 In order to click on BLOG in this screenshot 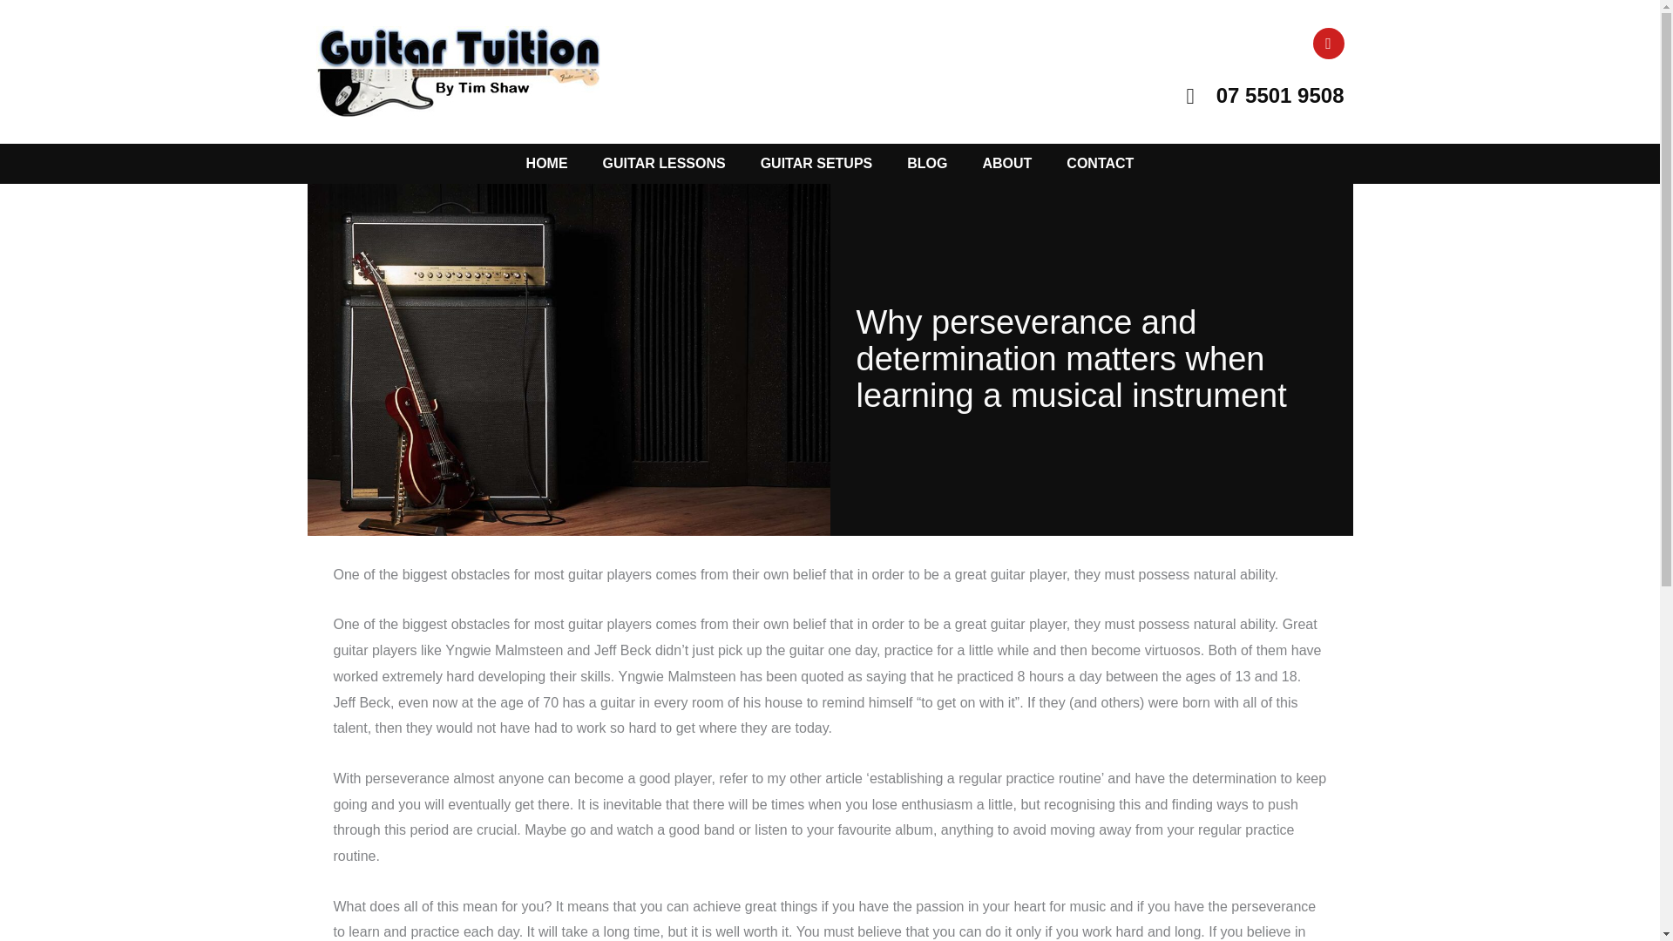, I will do `click(927, 164)`.